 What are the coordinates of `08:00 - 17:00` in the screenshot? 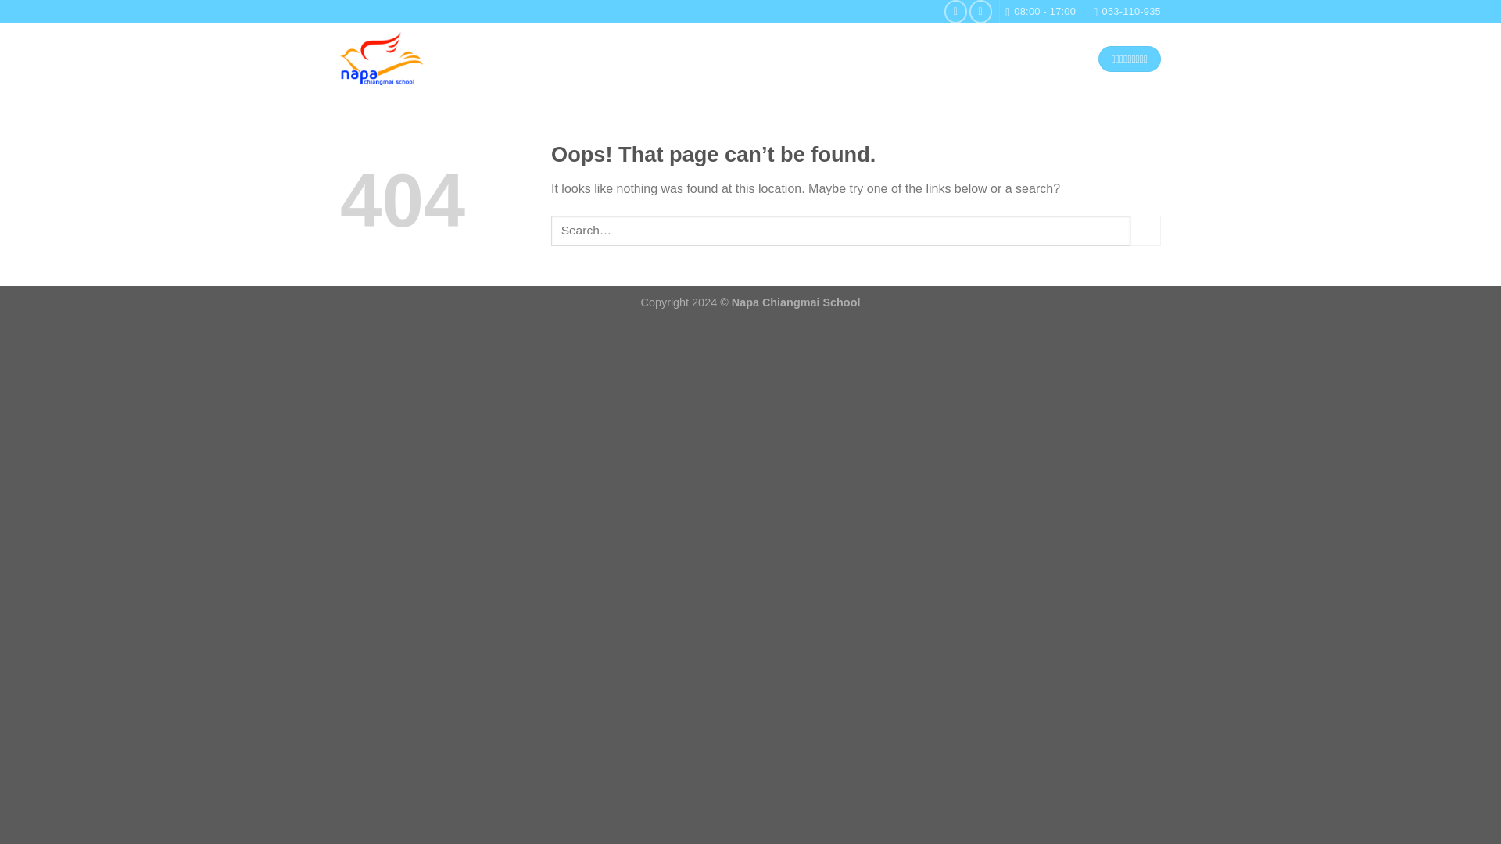 It's located at (1041, 12).